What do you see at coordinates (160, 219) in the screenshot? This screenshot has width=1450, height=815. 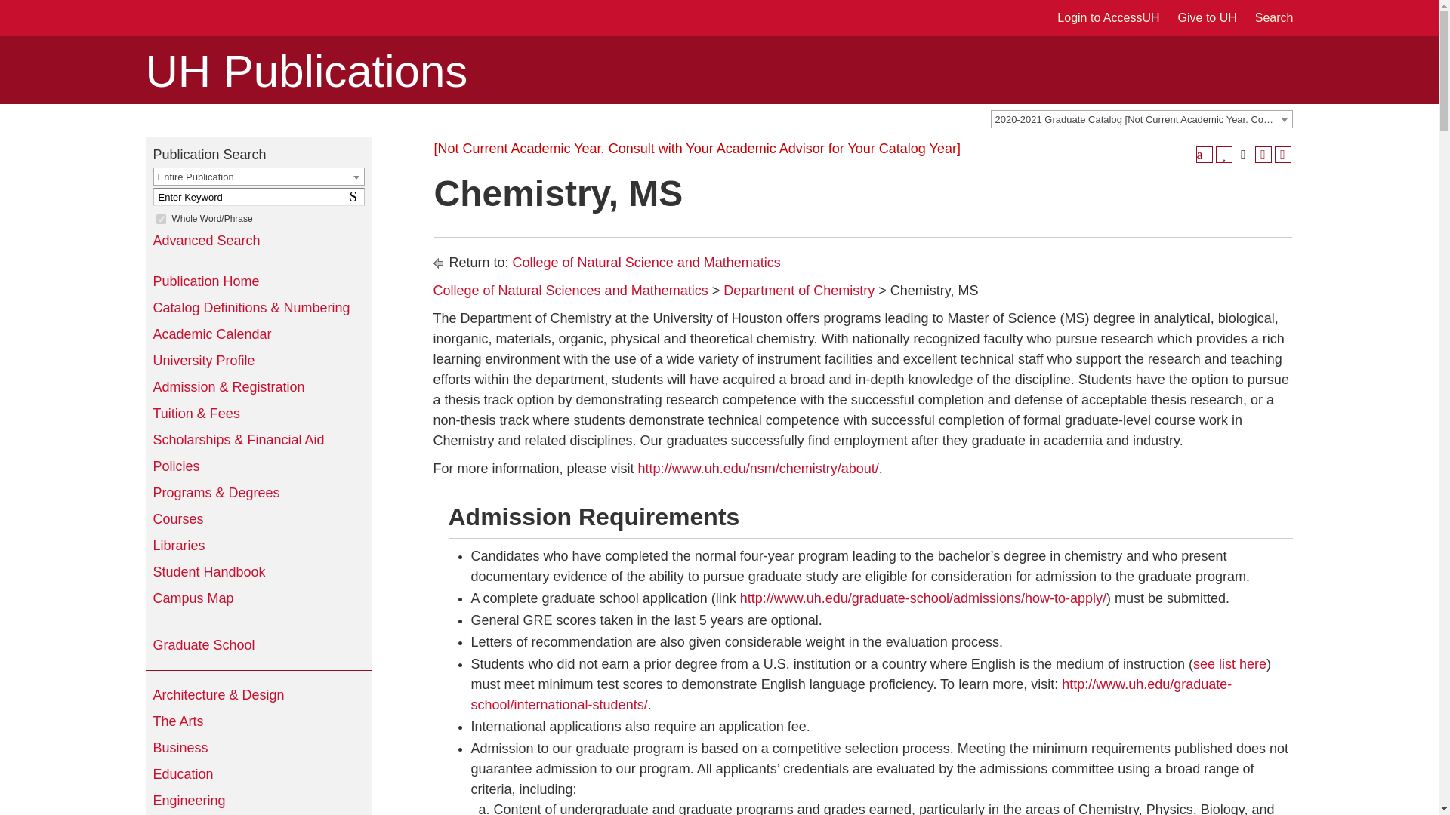 I see `Select a Publication` at bounding box center [160, 219].